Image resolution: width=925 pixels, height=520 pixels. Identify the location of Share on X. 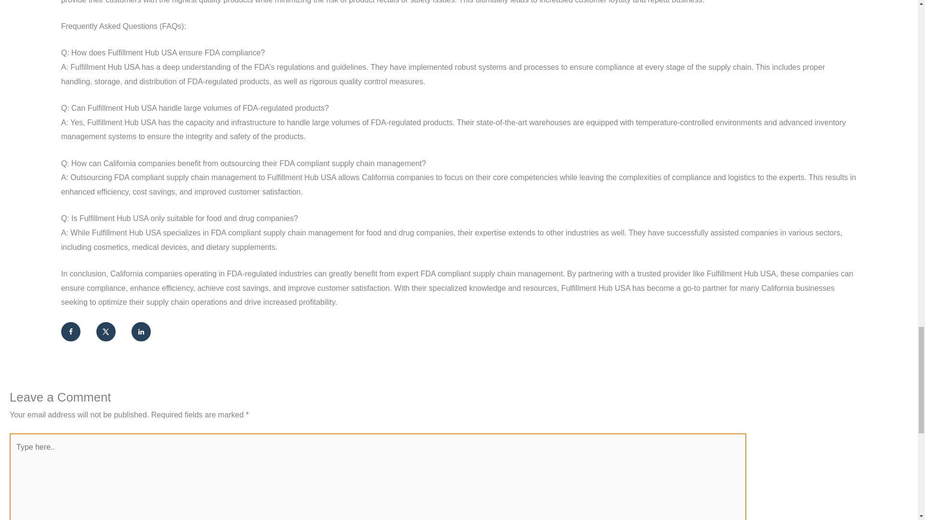
(106, 331).